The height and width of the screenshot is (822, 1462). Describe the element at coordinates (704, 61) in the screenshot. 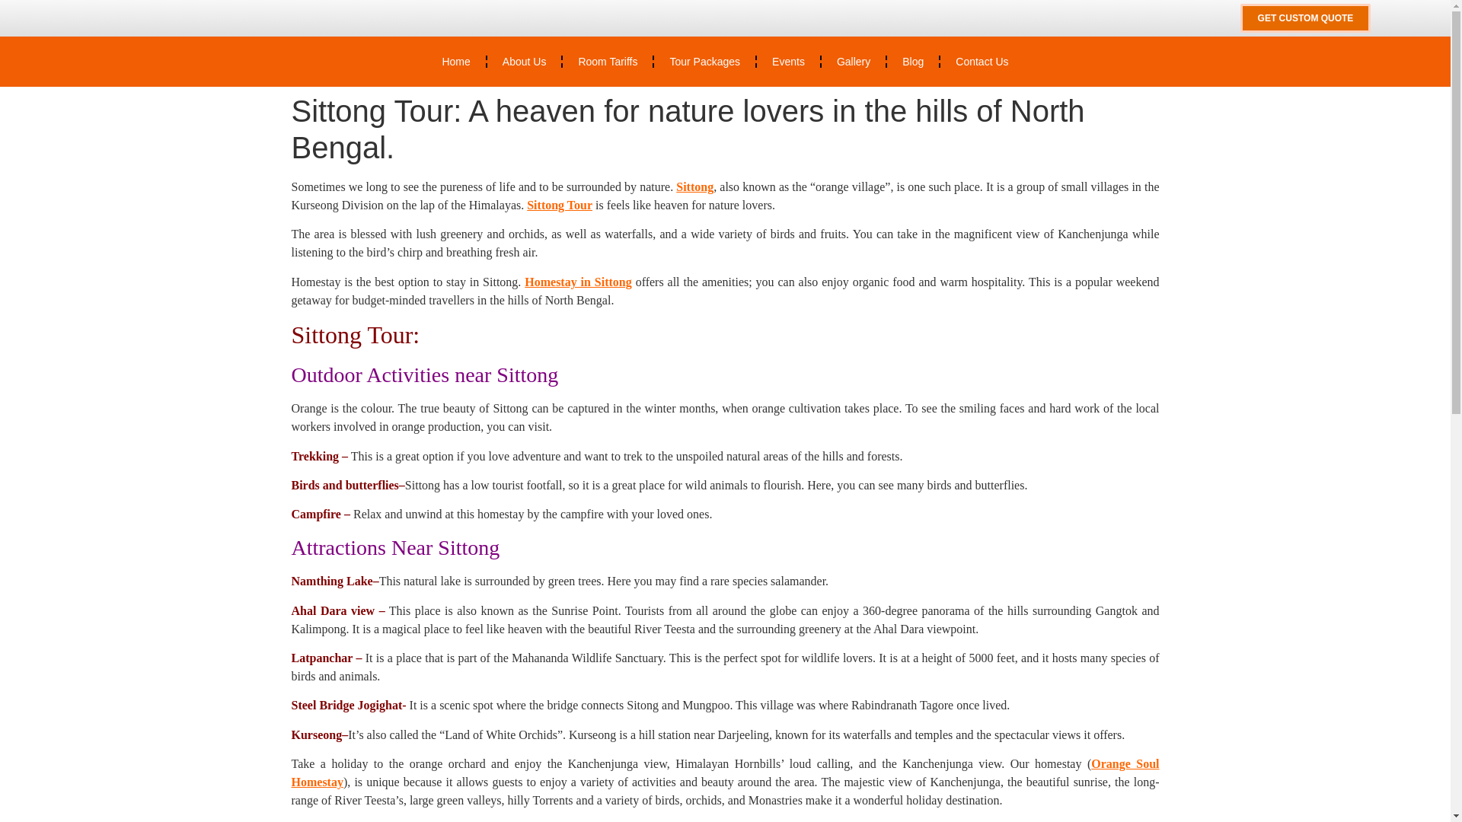

I see `Tour Packages` at that location.